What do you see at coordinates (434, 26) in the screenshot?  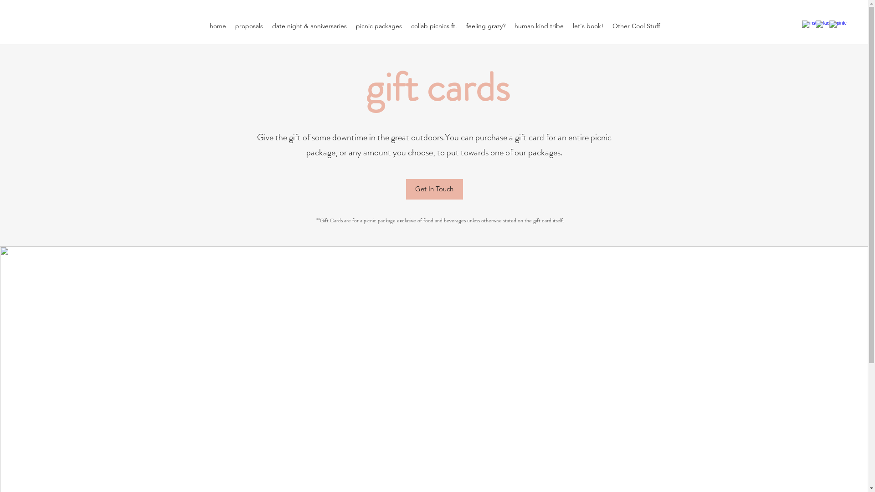 I see `collab picnics ft.` at bounding box center [434, 26].